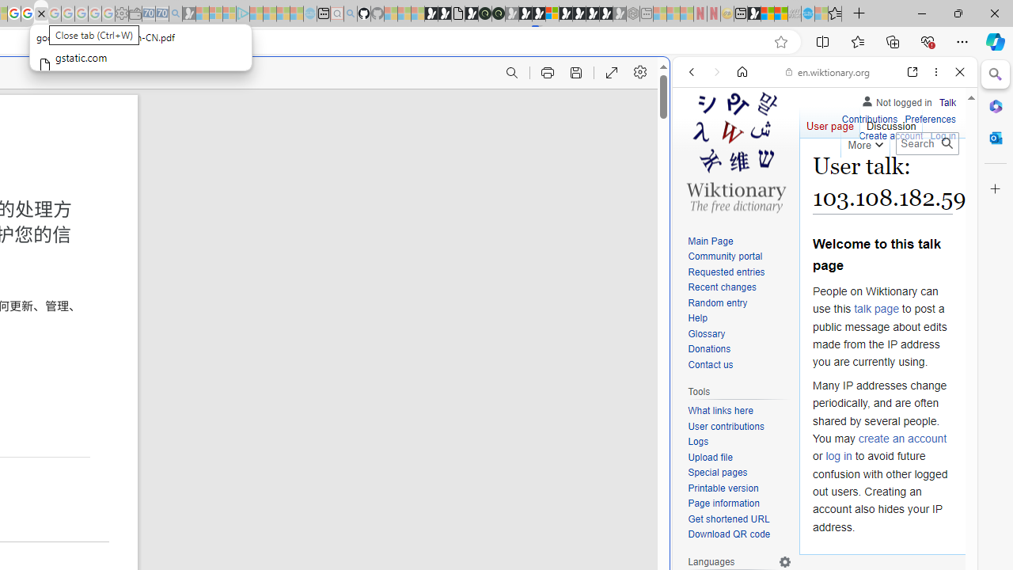  Describe the element at coordinates (833, 109) in the screenshot. I see `Search the web` at that location.